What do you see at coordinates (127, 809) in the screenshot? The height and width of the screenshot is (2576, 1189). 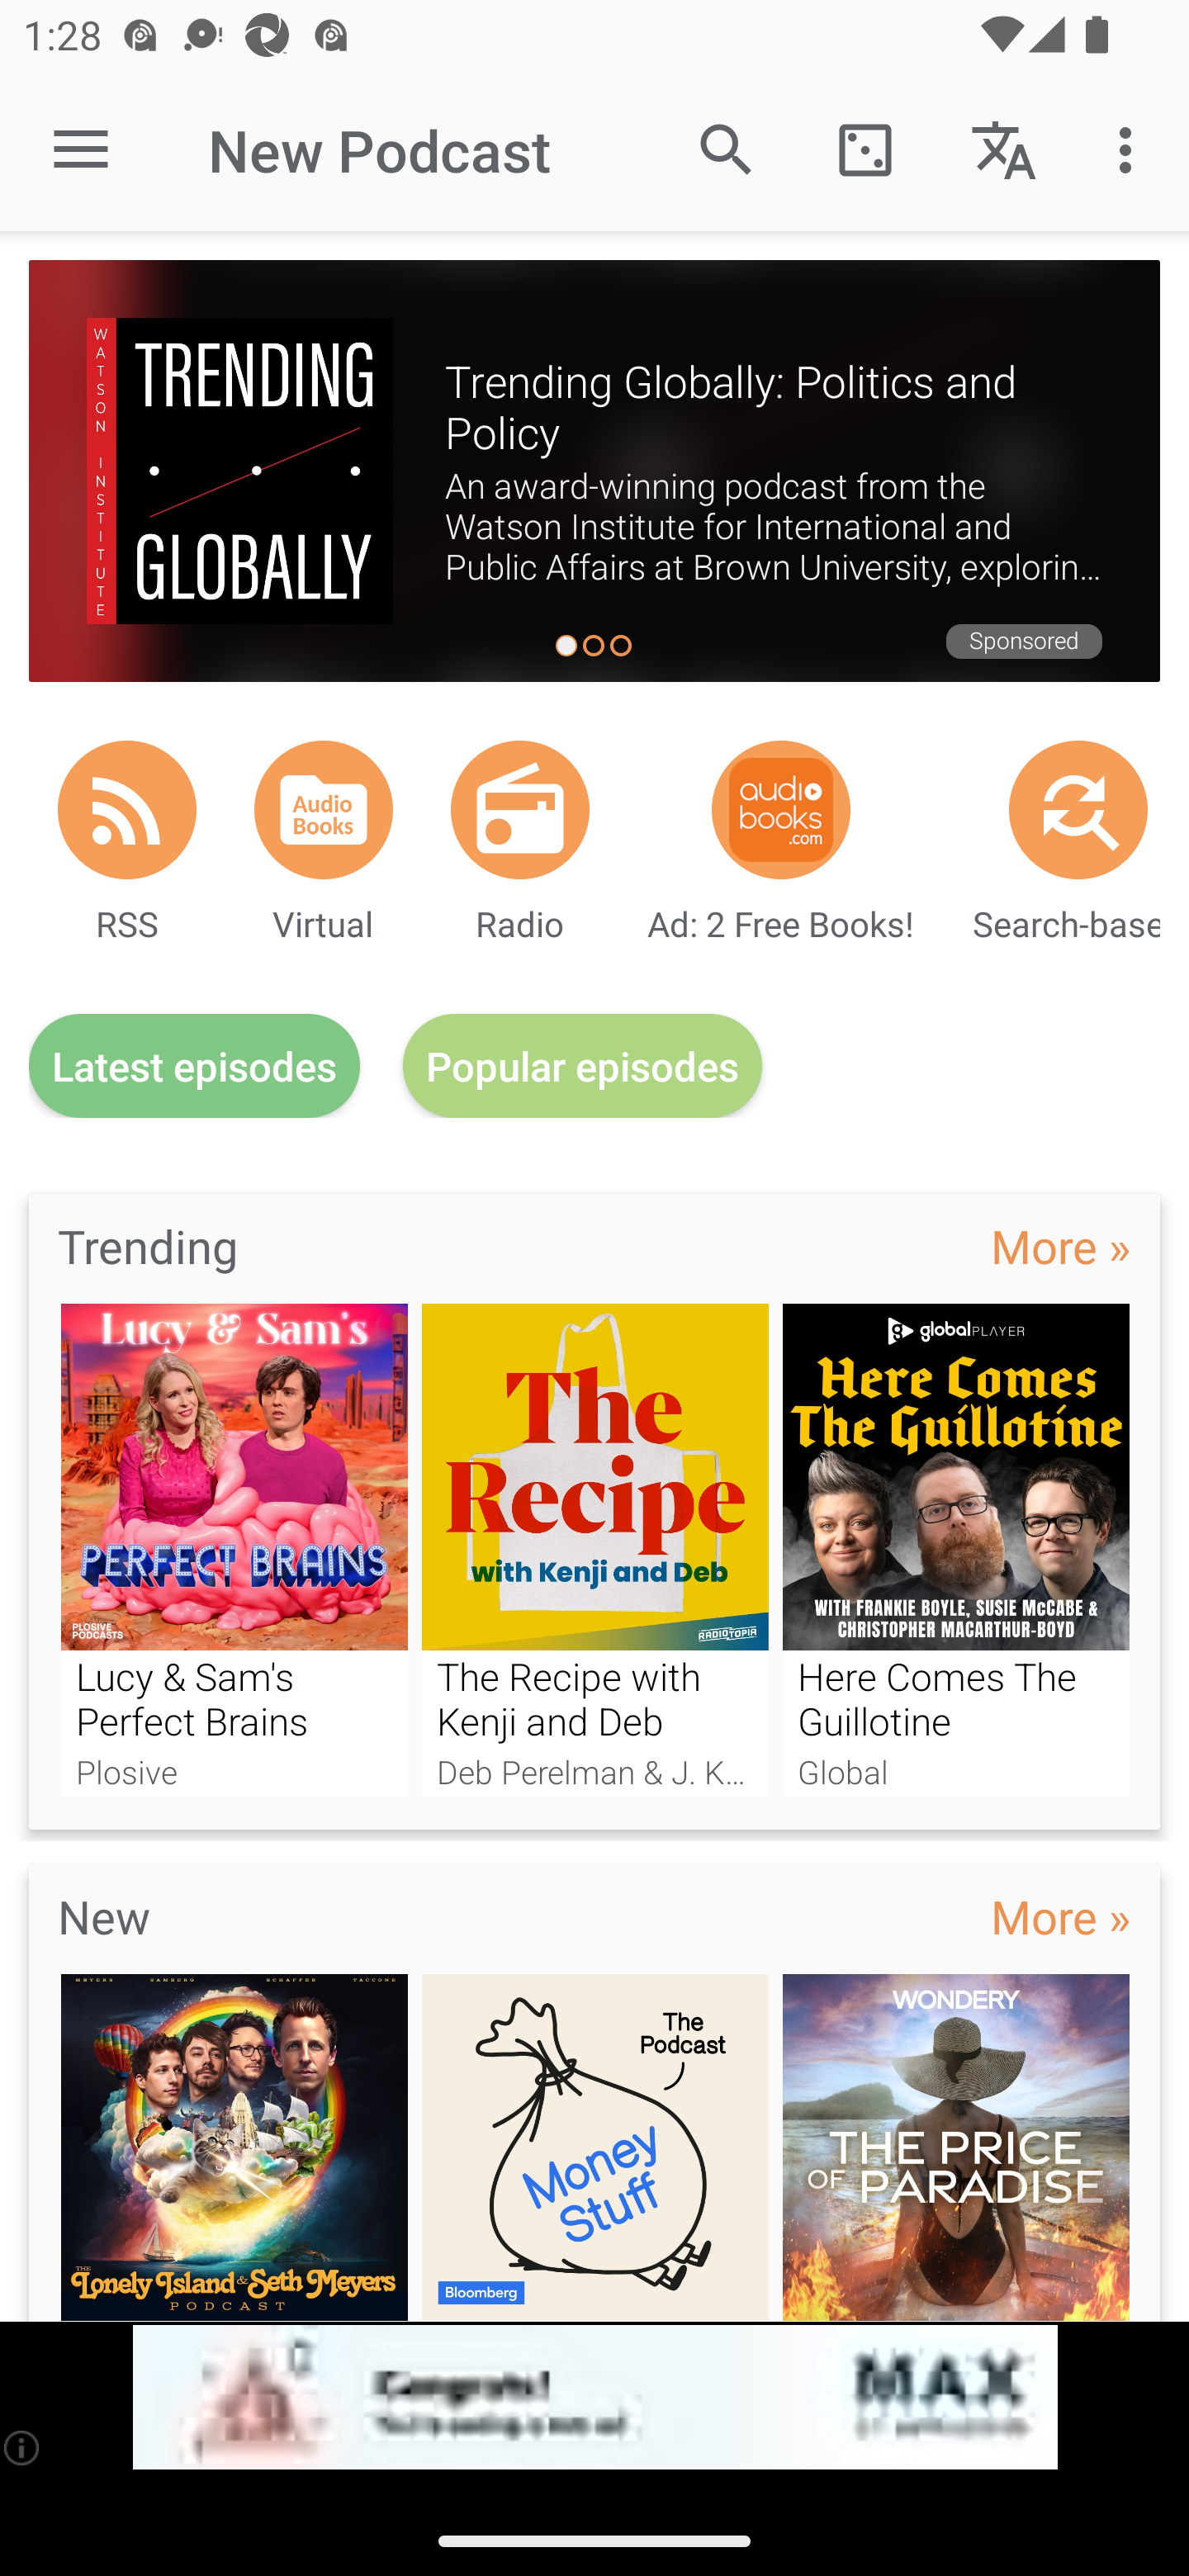 I see `RSS` at bounding box center [127, 809].